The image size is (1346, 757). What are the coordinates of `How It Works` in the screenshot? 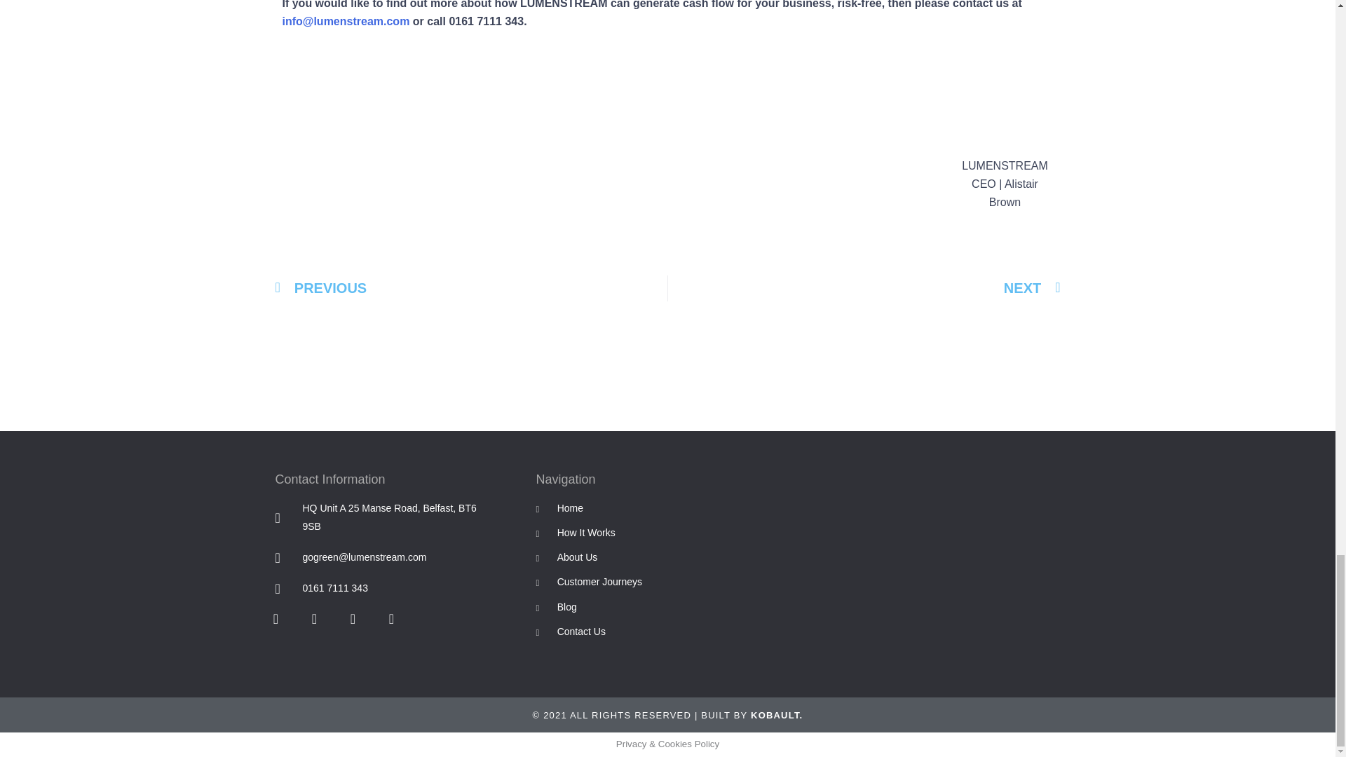 It's located at (592, 533).